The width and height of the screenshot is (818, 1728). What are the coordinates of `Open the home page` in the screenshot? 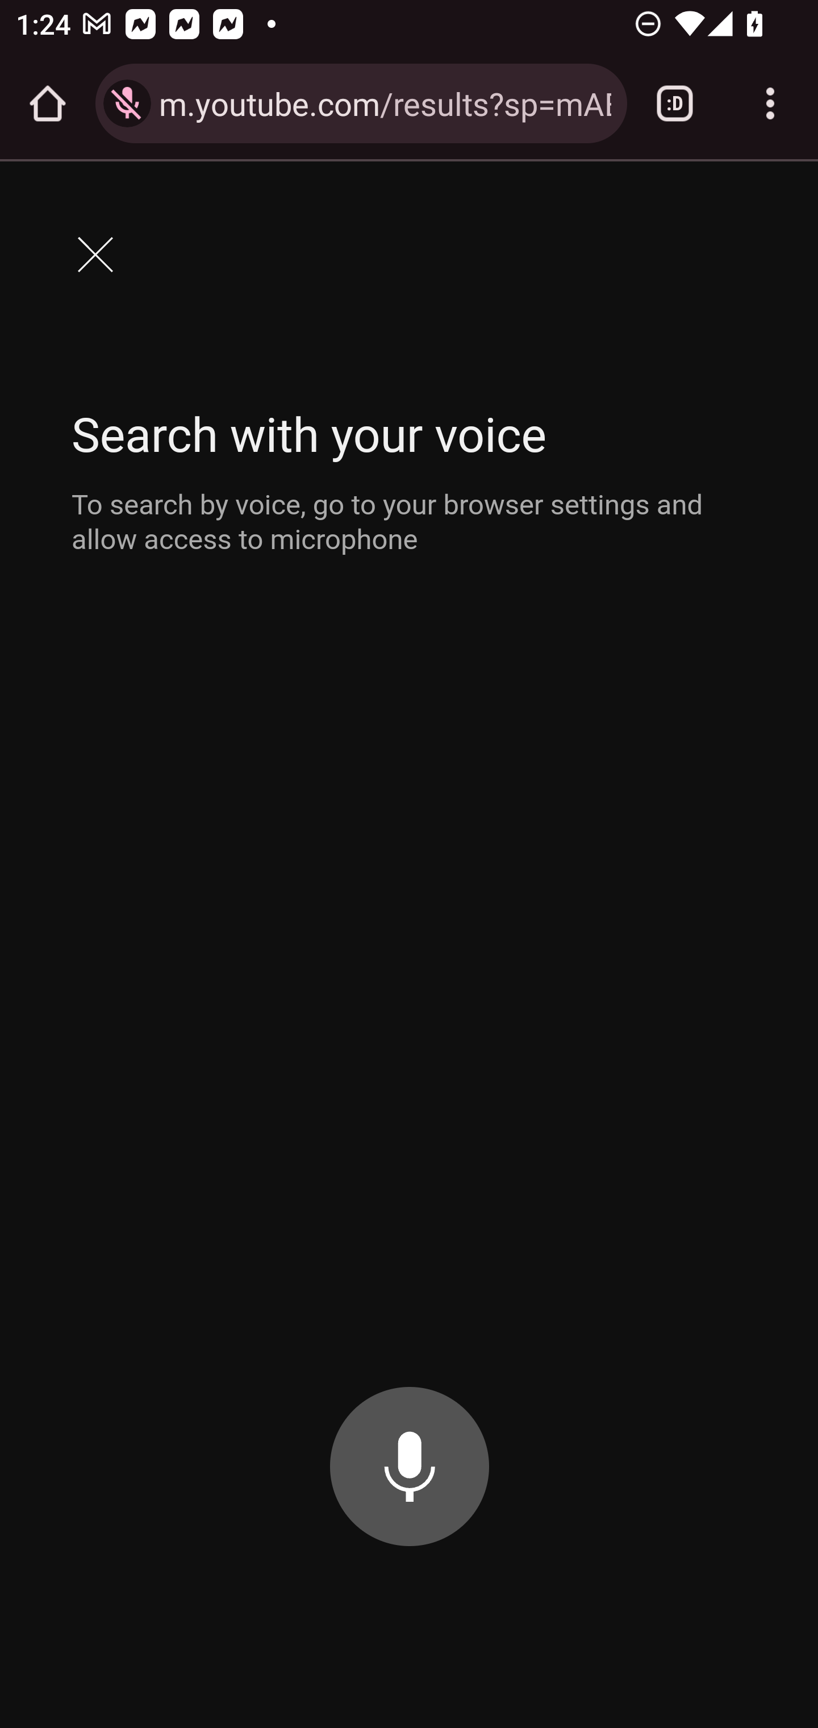 It's located at (48, 103).